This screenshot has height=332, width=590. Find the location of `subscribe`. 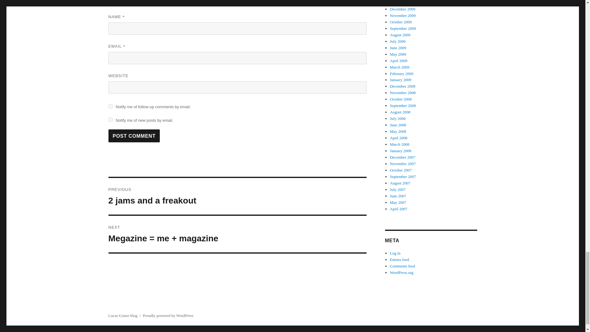

subscribe is located at coordinates (110, 106).